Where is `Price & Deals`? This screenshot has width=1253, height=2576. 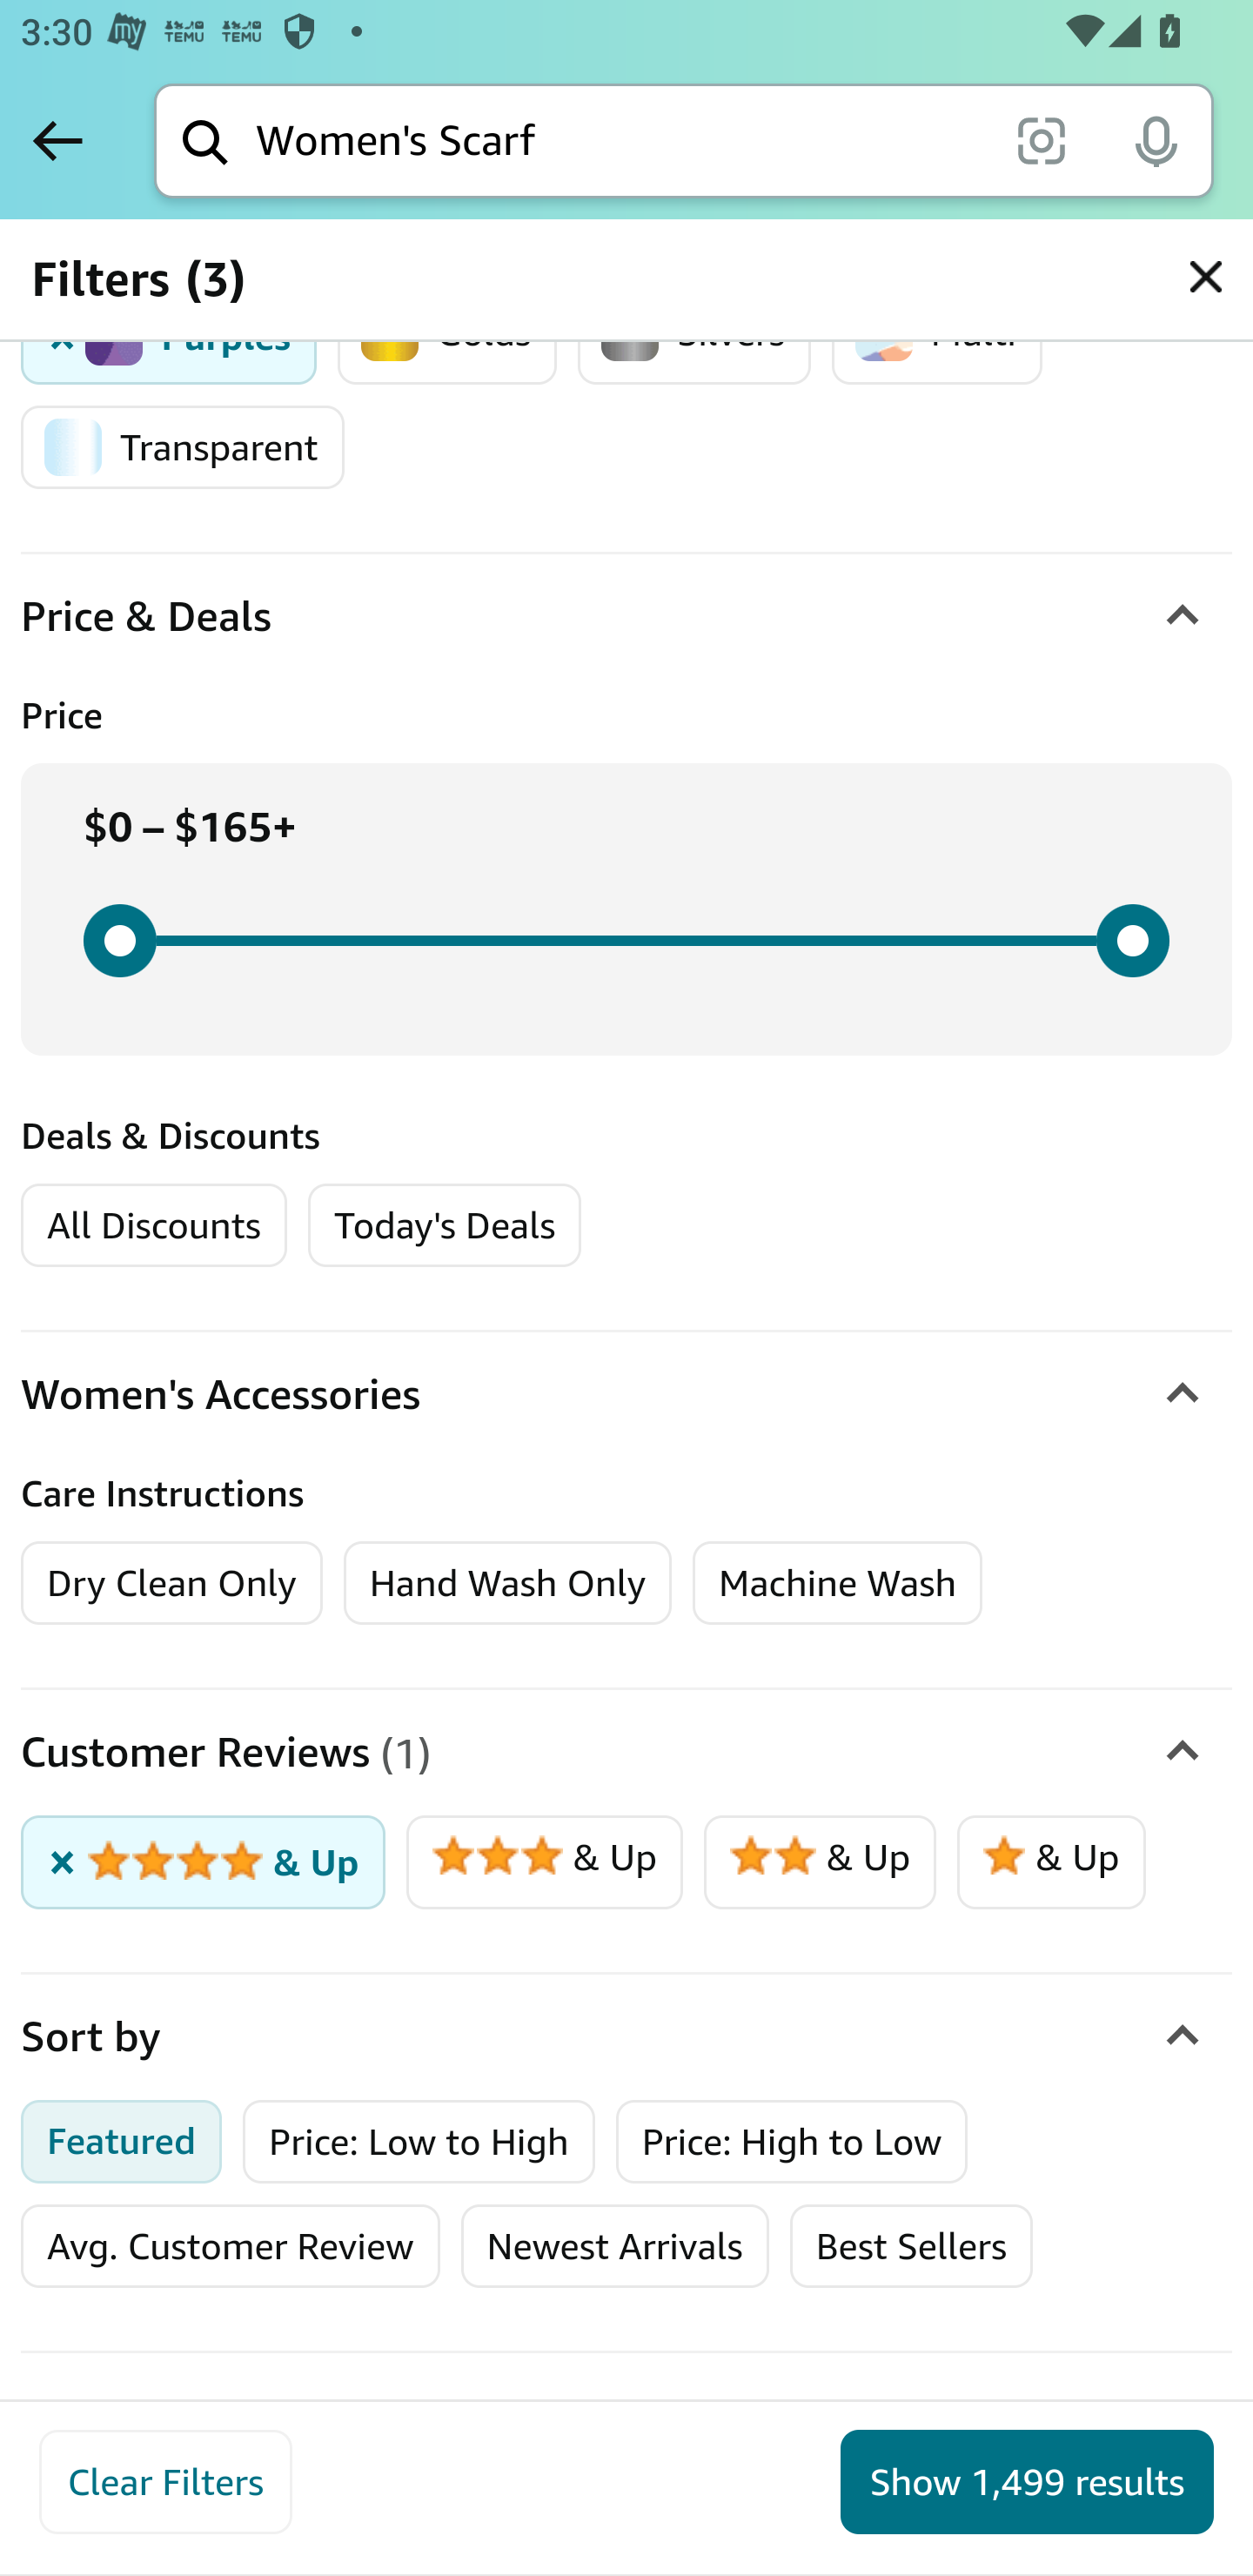 Price & Deals is located at coordinates (626, 618).